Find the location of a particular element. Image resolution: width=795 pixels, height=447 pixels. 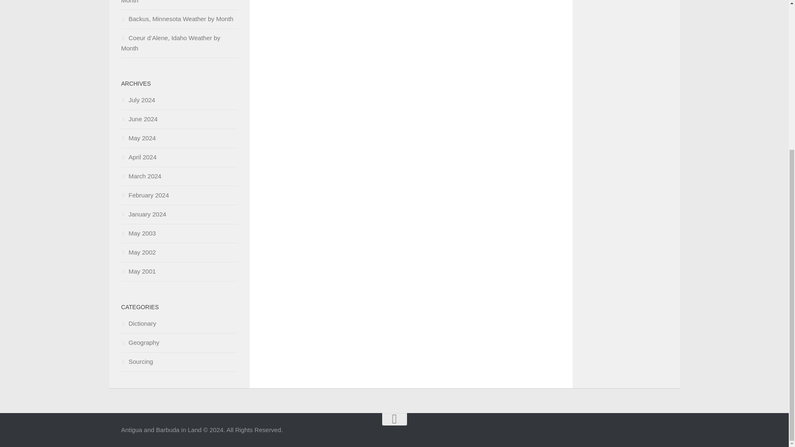

February 2024 is located at coordinates (145, 195).